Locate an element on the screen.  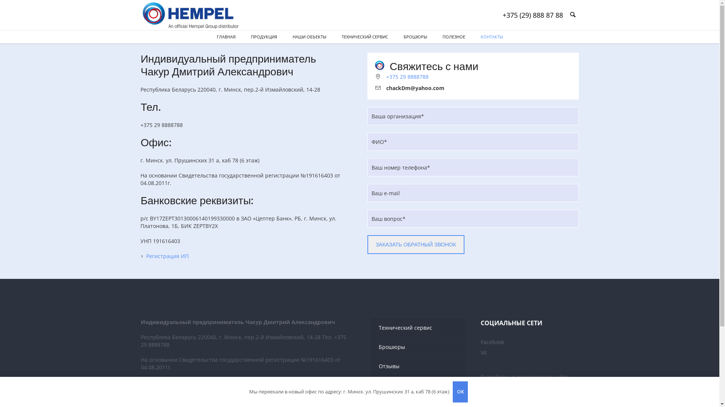
VK is located at coordinates (484, 353).